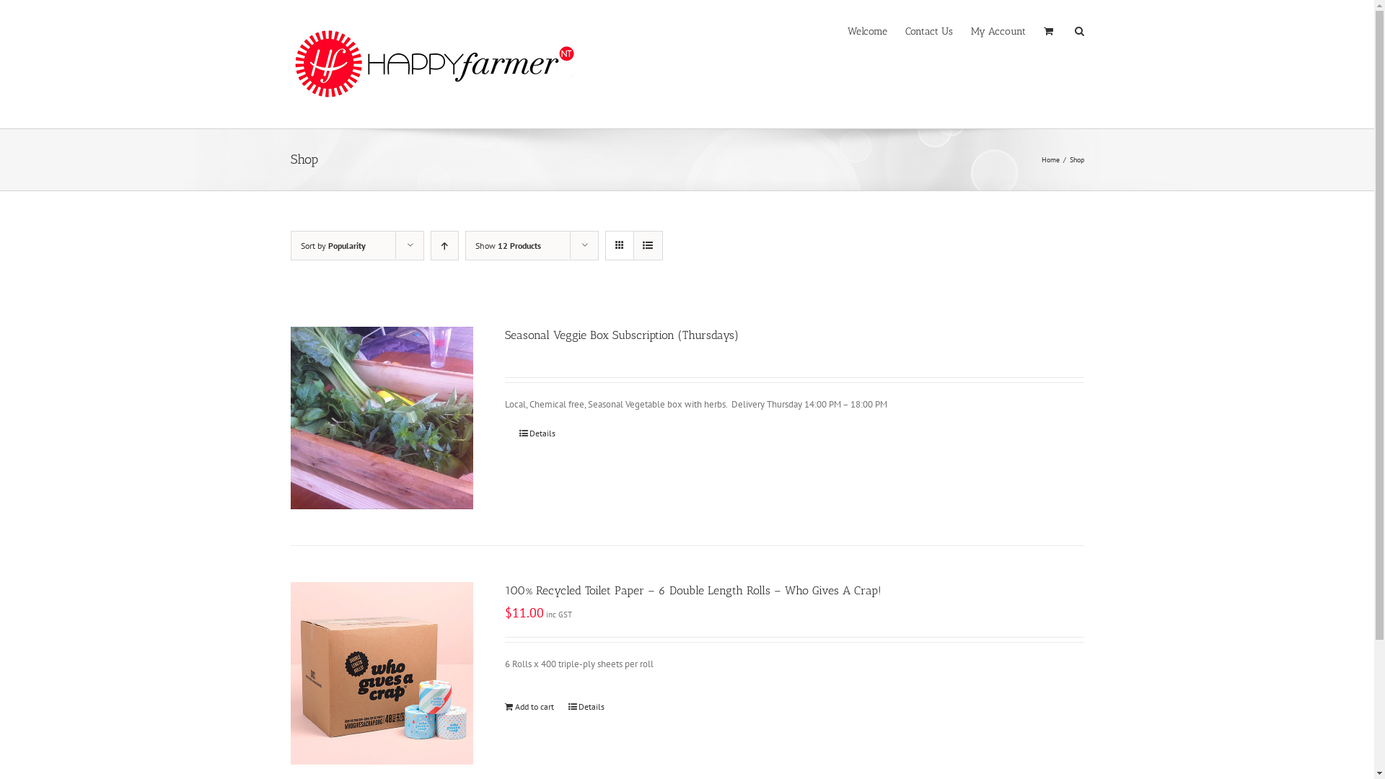 The image size is (1385, 779). What do you see at coordinates (998, 30) in the screenshot?
I see `My Account` at bounding box center [998, 30].